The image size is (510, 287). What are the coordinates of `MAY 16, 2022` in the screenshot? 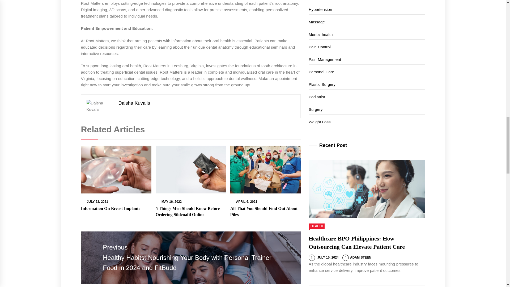 It's located at (172, 201).